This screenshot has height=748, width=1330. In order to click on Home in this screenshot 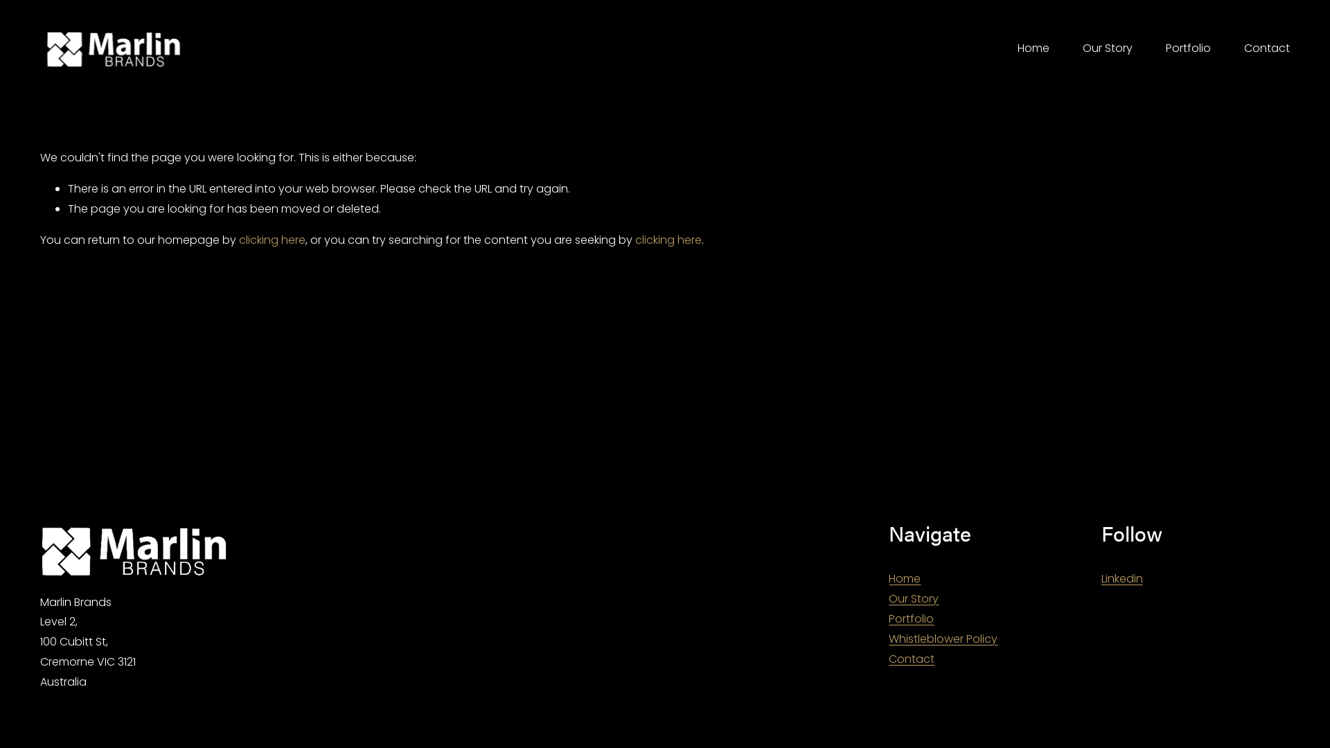, I will do `click(905, 579)`.